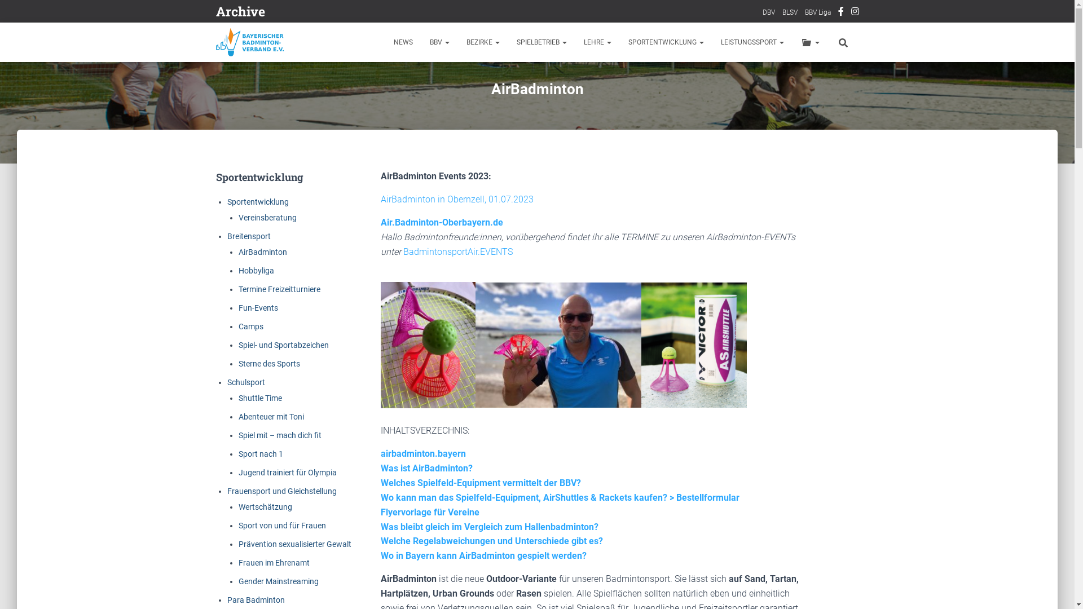 The image size is (1083, 609). I want to click on Juni 2014, so click(491, 443).